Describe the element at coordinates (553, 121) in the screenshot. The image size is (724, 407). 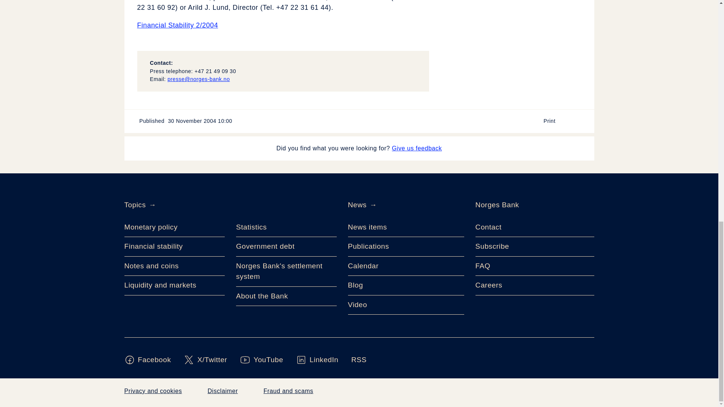
I see `Print` at that location.